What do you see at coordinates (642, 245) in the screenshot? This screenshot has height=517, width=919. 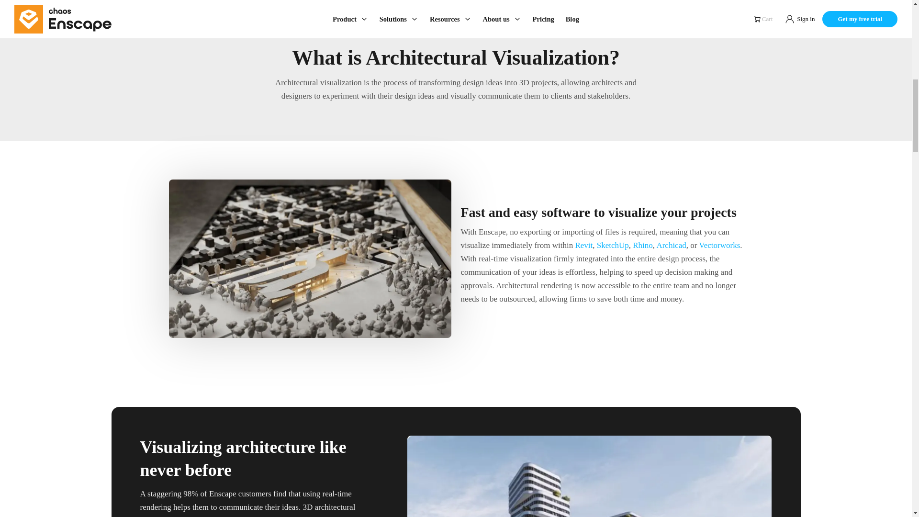 I see `Rhino` at bounding box center [642, 245].